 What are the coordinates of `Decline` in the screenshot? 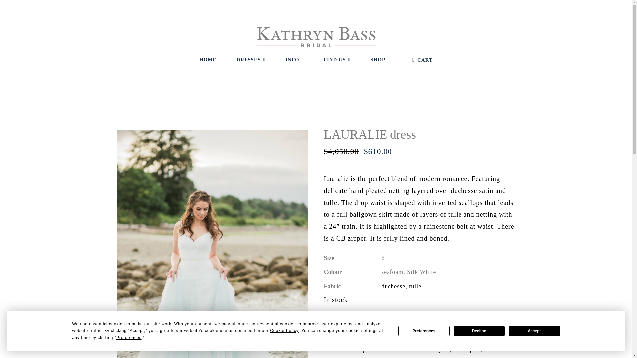 It's located at (479, 331).